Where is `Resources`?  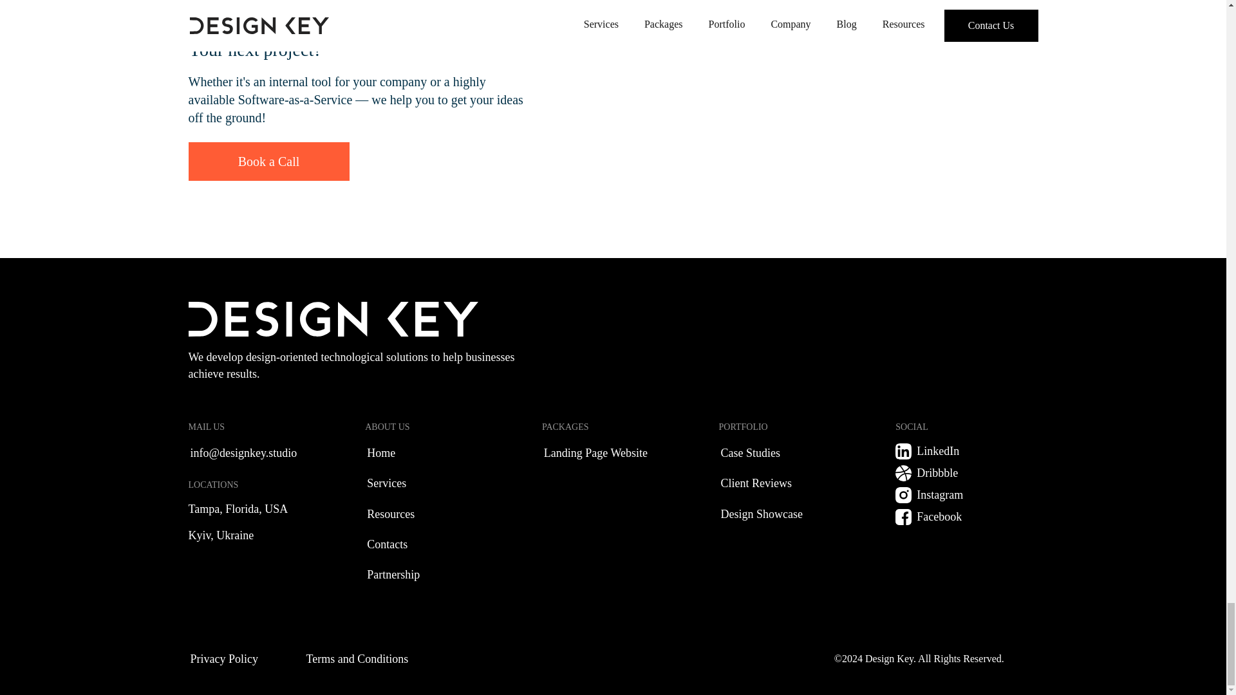
Resources is located at coordinates (435, 515).